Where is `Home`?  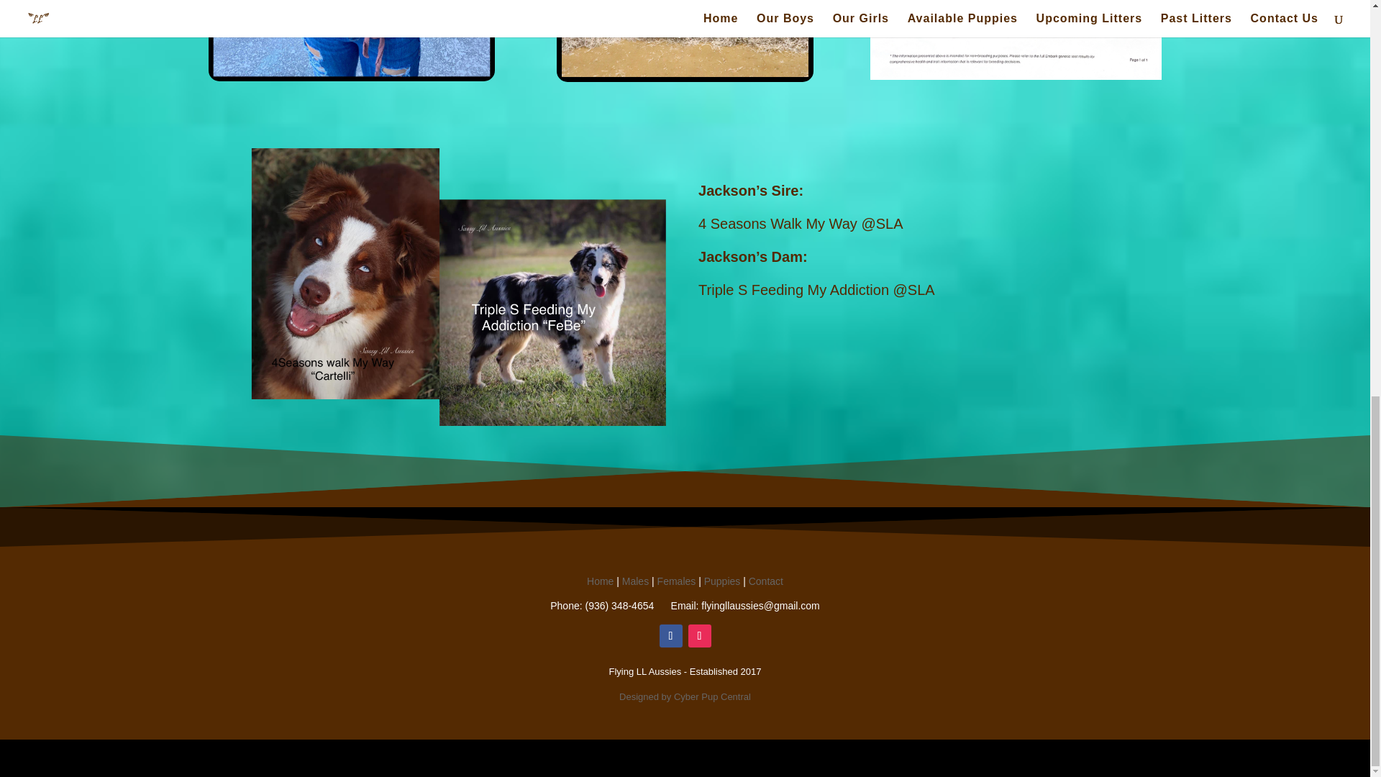 Home is located at coordinates (600, 581).